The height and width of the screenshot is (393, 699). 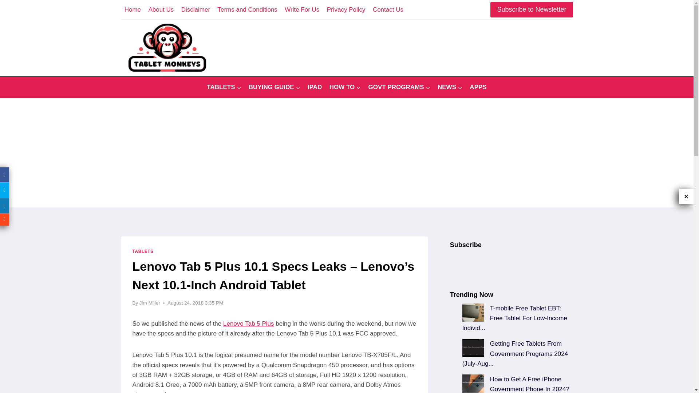 I want to click on TABLETS, so click(x=224, y=87).